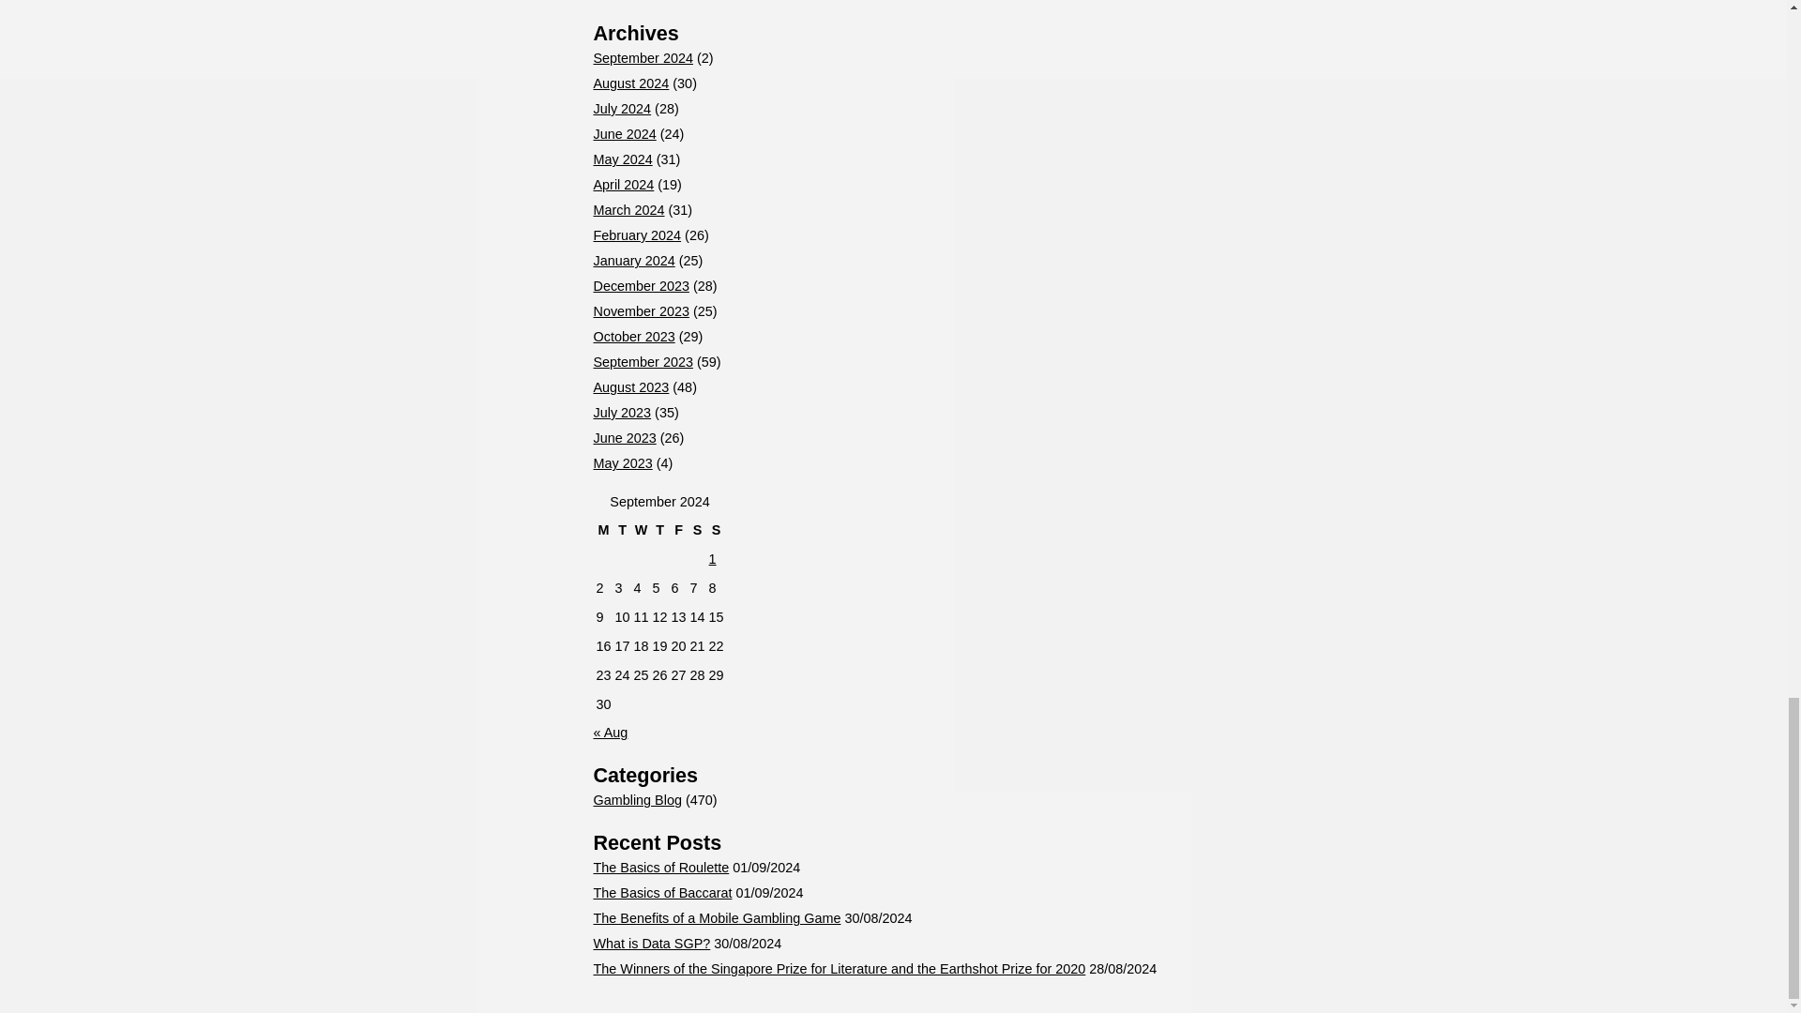 The height and width of the screenshot is (1013, 1801). I want to click on September 2024, so click(642, 58).